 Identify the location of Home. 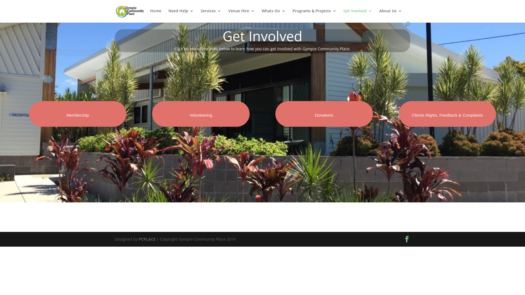
(156, 15).